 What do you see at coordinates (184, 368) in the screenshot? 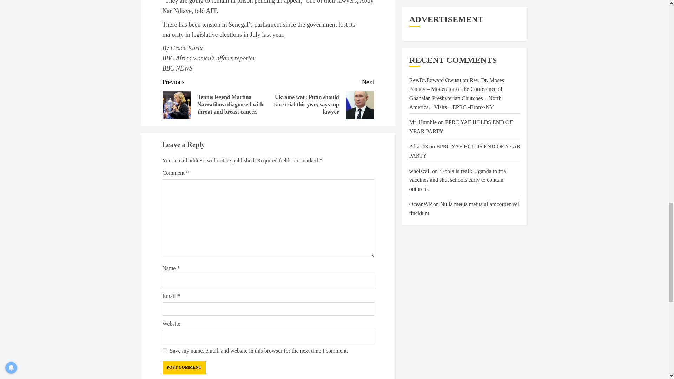
I see `Post Comment` at bounding box center [184, 368].